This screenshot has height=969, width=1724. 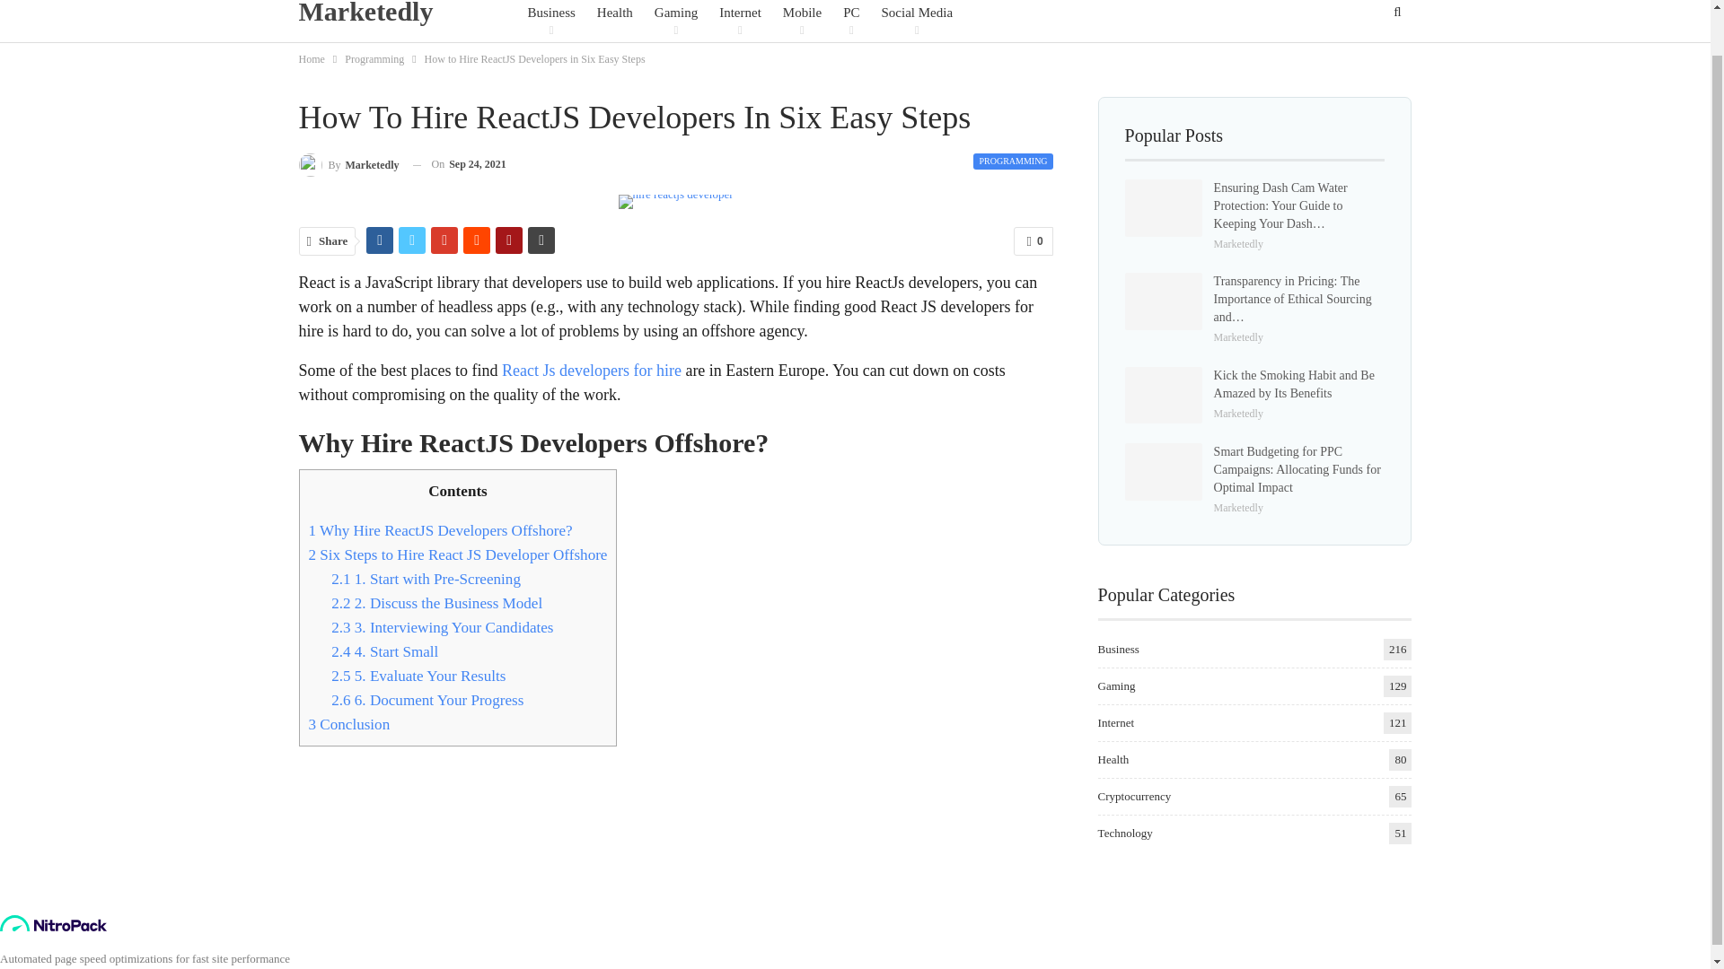 I want to click on Browse Author Articles, so click(x=348, y=163).